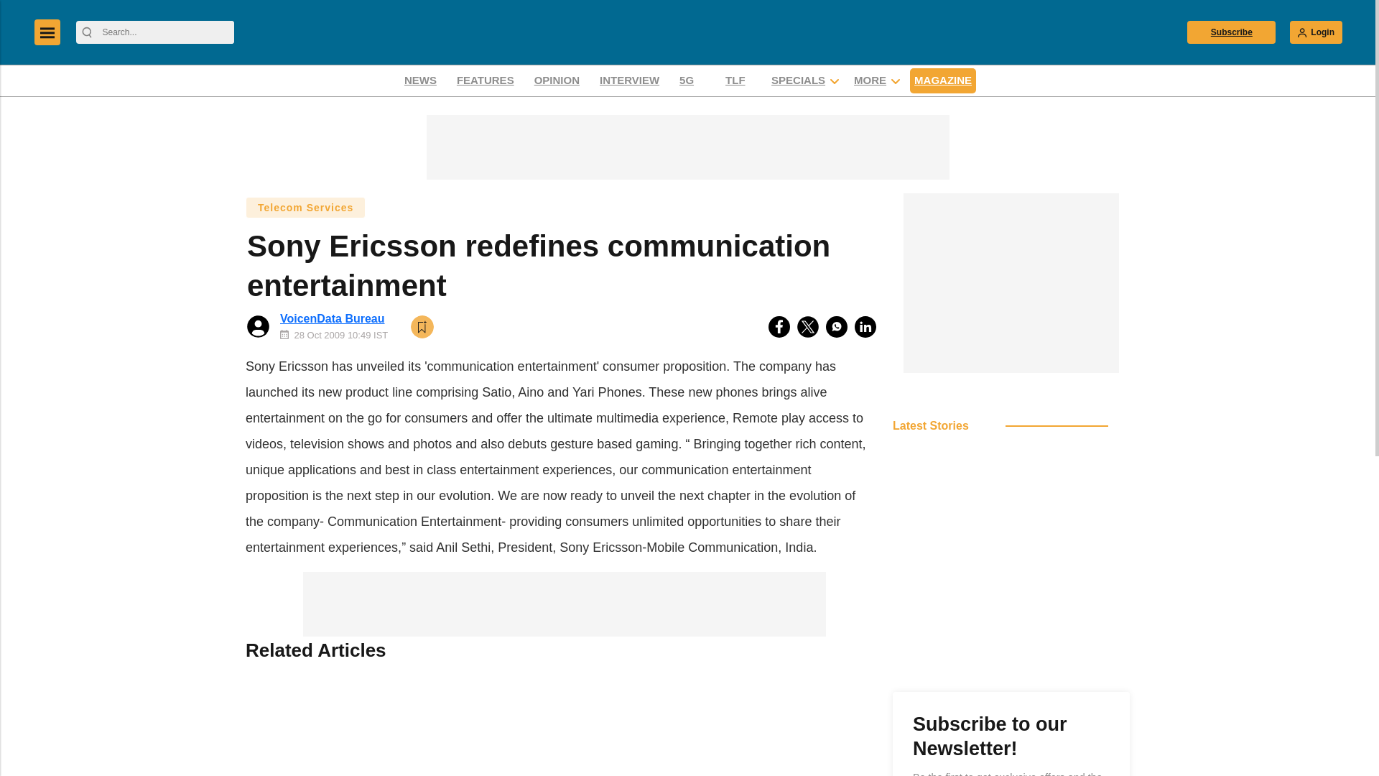  What do you see at coordinates (798, 80) in the screenshot?
I see `SPECIALS` at bounding box center [798, 80].